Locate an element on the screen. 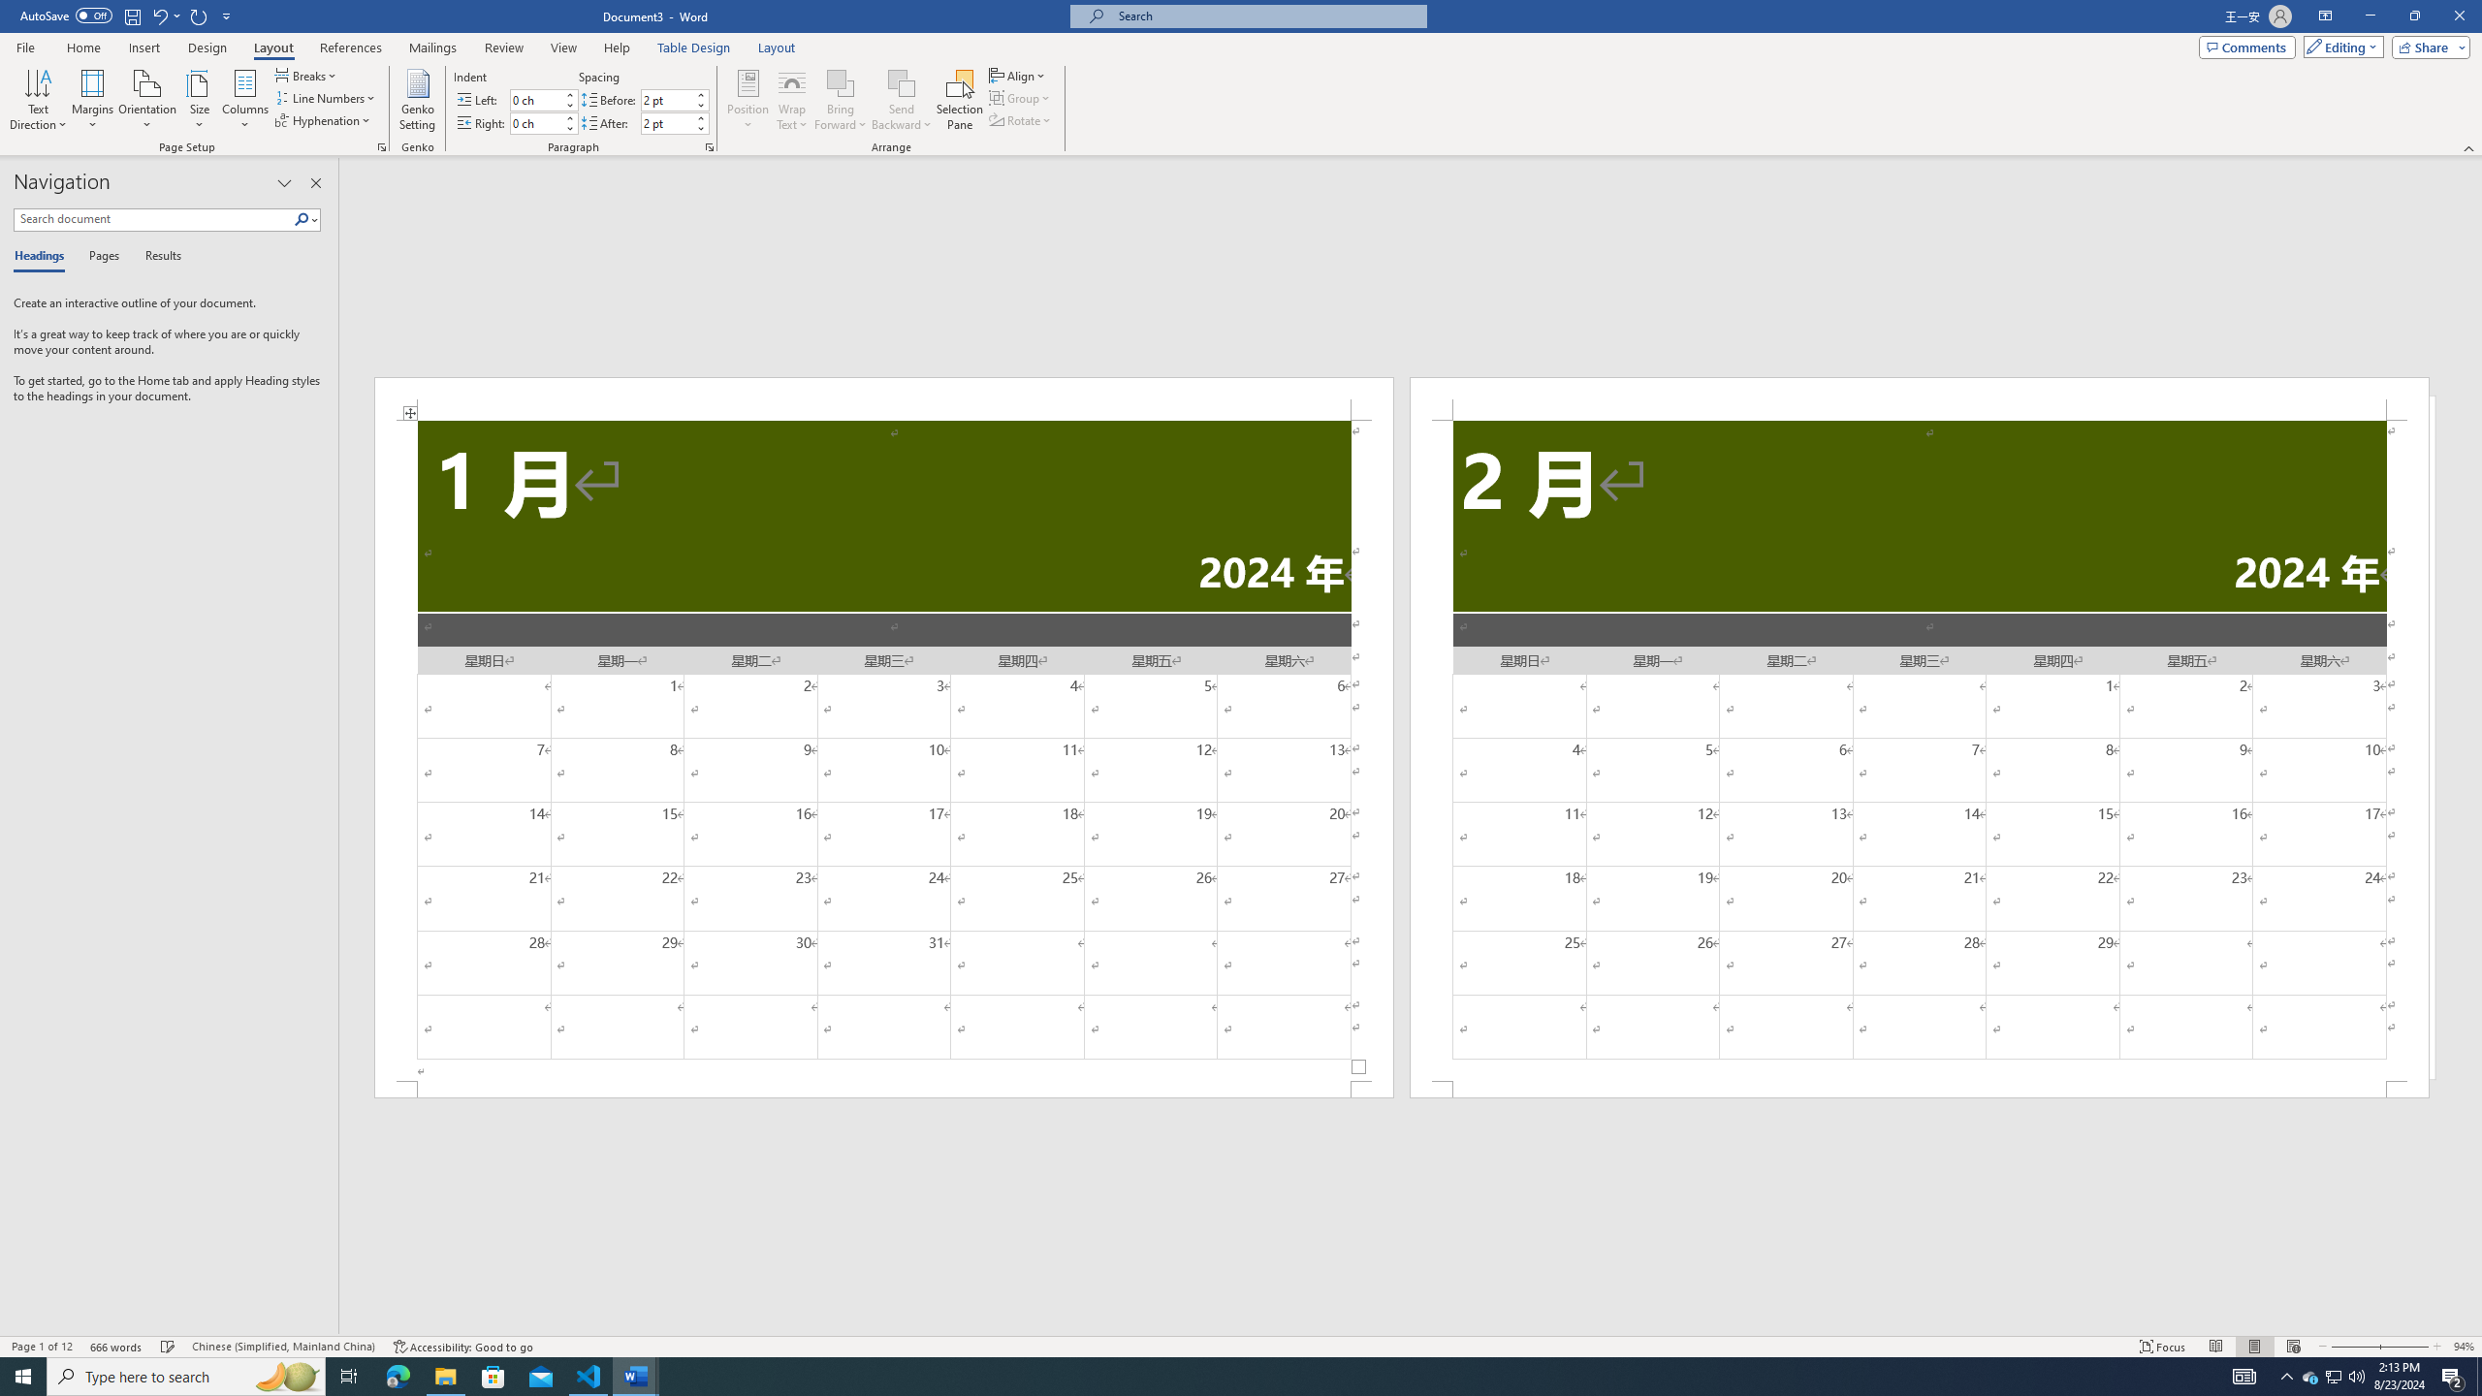 The height and width of the screenshot is (1396, 2482). Bring Forward is located at coordinates (840, 100).